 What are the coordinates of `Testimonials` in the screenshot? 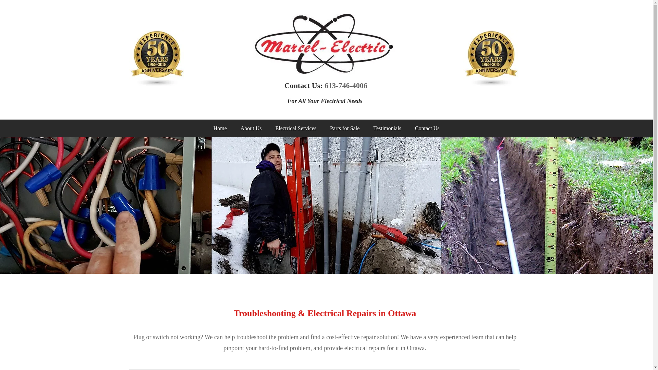 It's located at (387, 128).